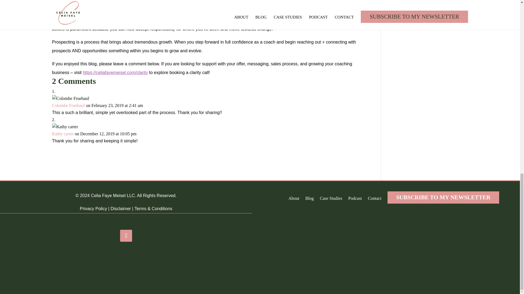 The image size is (524, 294). Describe the element at coordinates (63, 133) in the screenshot. I see `Kathy carter` at that location.